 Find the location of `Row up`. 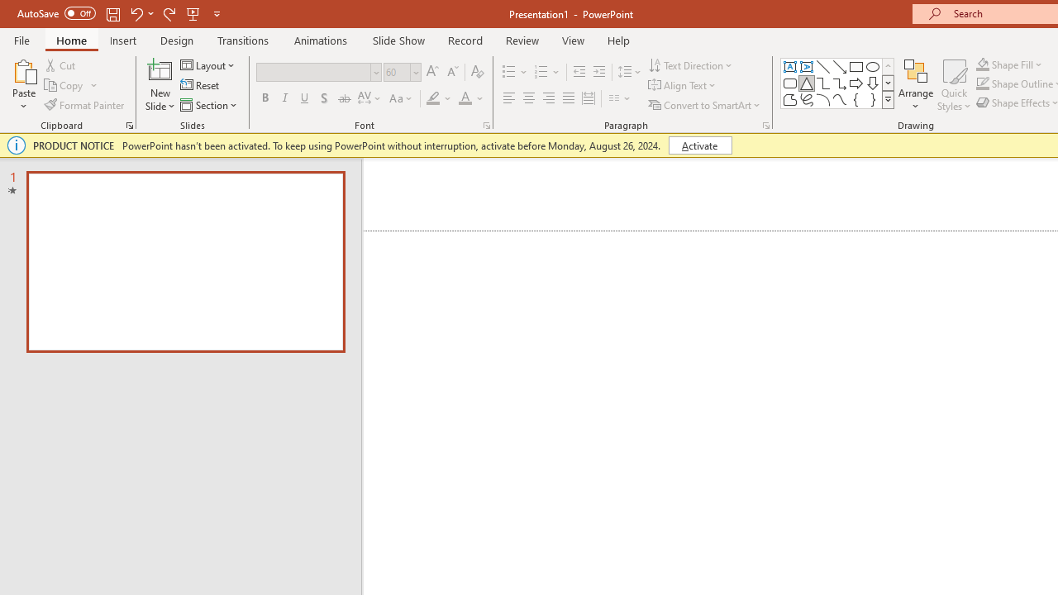

Row up is located at coordinates (888, 66).